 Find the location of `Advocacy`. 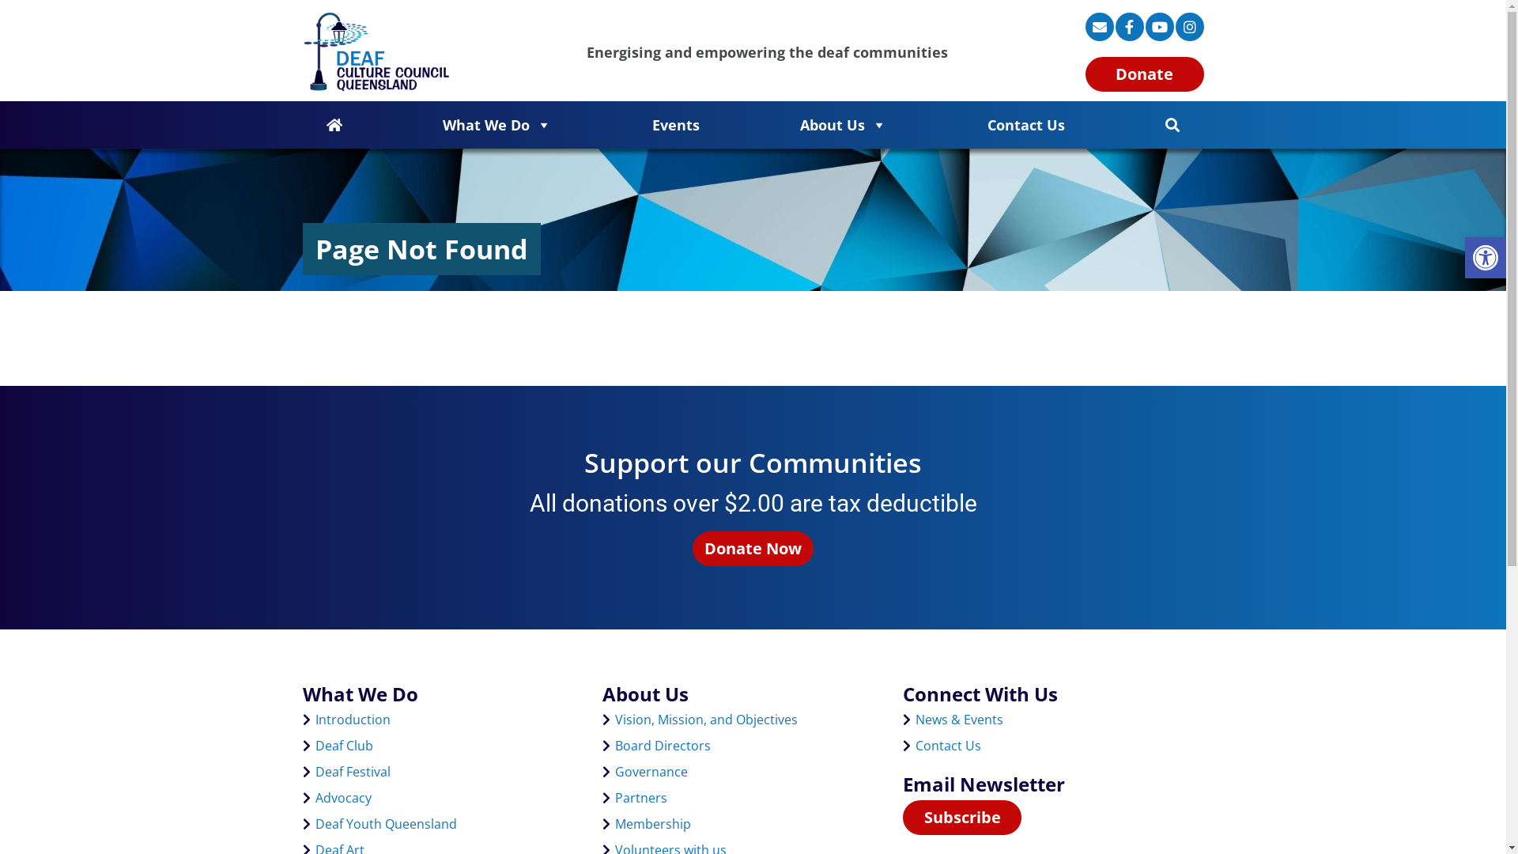

Advocacy is located at coordinates (343, 798).